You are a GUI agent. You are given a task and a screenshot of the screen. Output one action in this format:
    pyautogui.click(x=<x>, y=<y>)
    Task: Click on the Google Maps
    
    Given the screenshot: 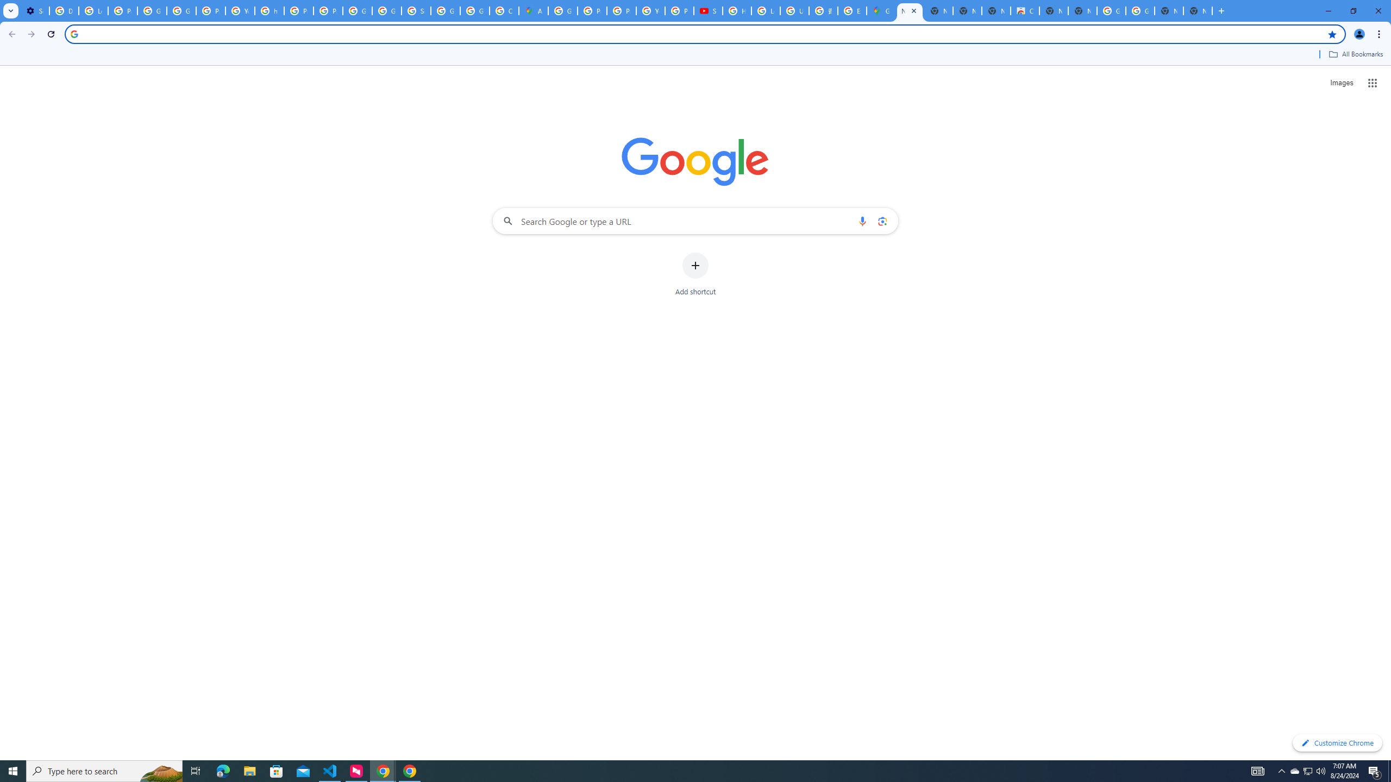 What is the action you would take?
    pyautogui.click(x=881, y=11)
    